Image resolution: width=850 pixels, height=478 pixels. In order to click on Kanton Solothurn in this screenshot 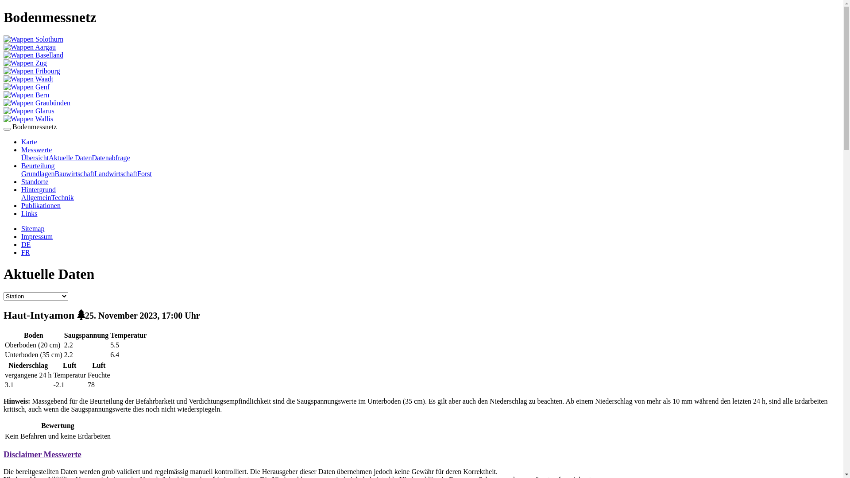, I will do `click(34, 39)`.